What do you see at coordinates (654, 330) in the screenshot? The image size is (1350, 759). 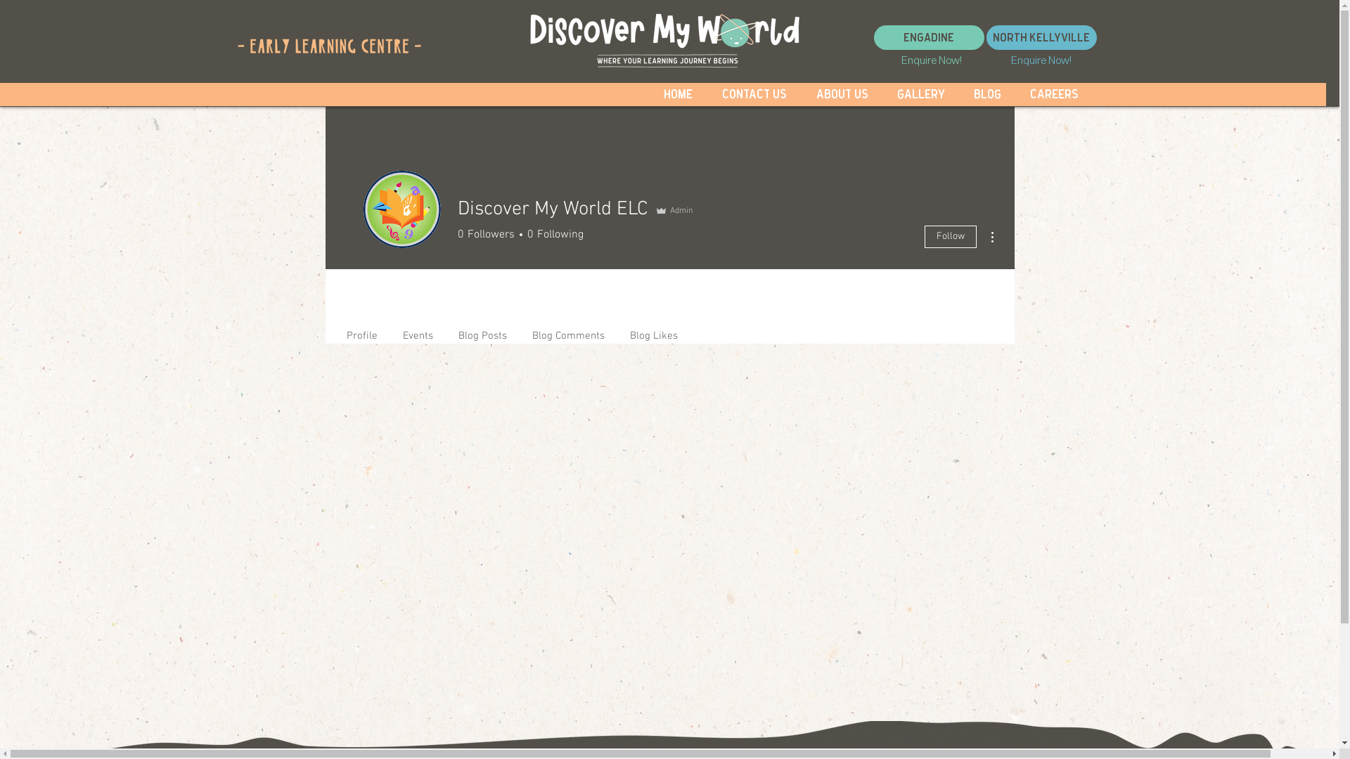 I see `Blog Likes` at bounding box center [654, 330].